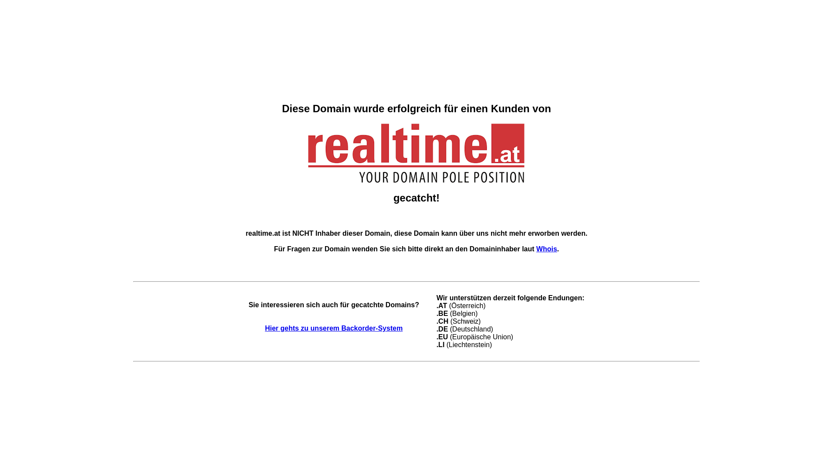 The width and height of the screenshot is (833, 468). What do you see at coordinates (547, 249) in the screenshot?
I see `Whois` at bounding box center [547, 249].